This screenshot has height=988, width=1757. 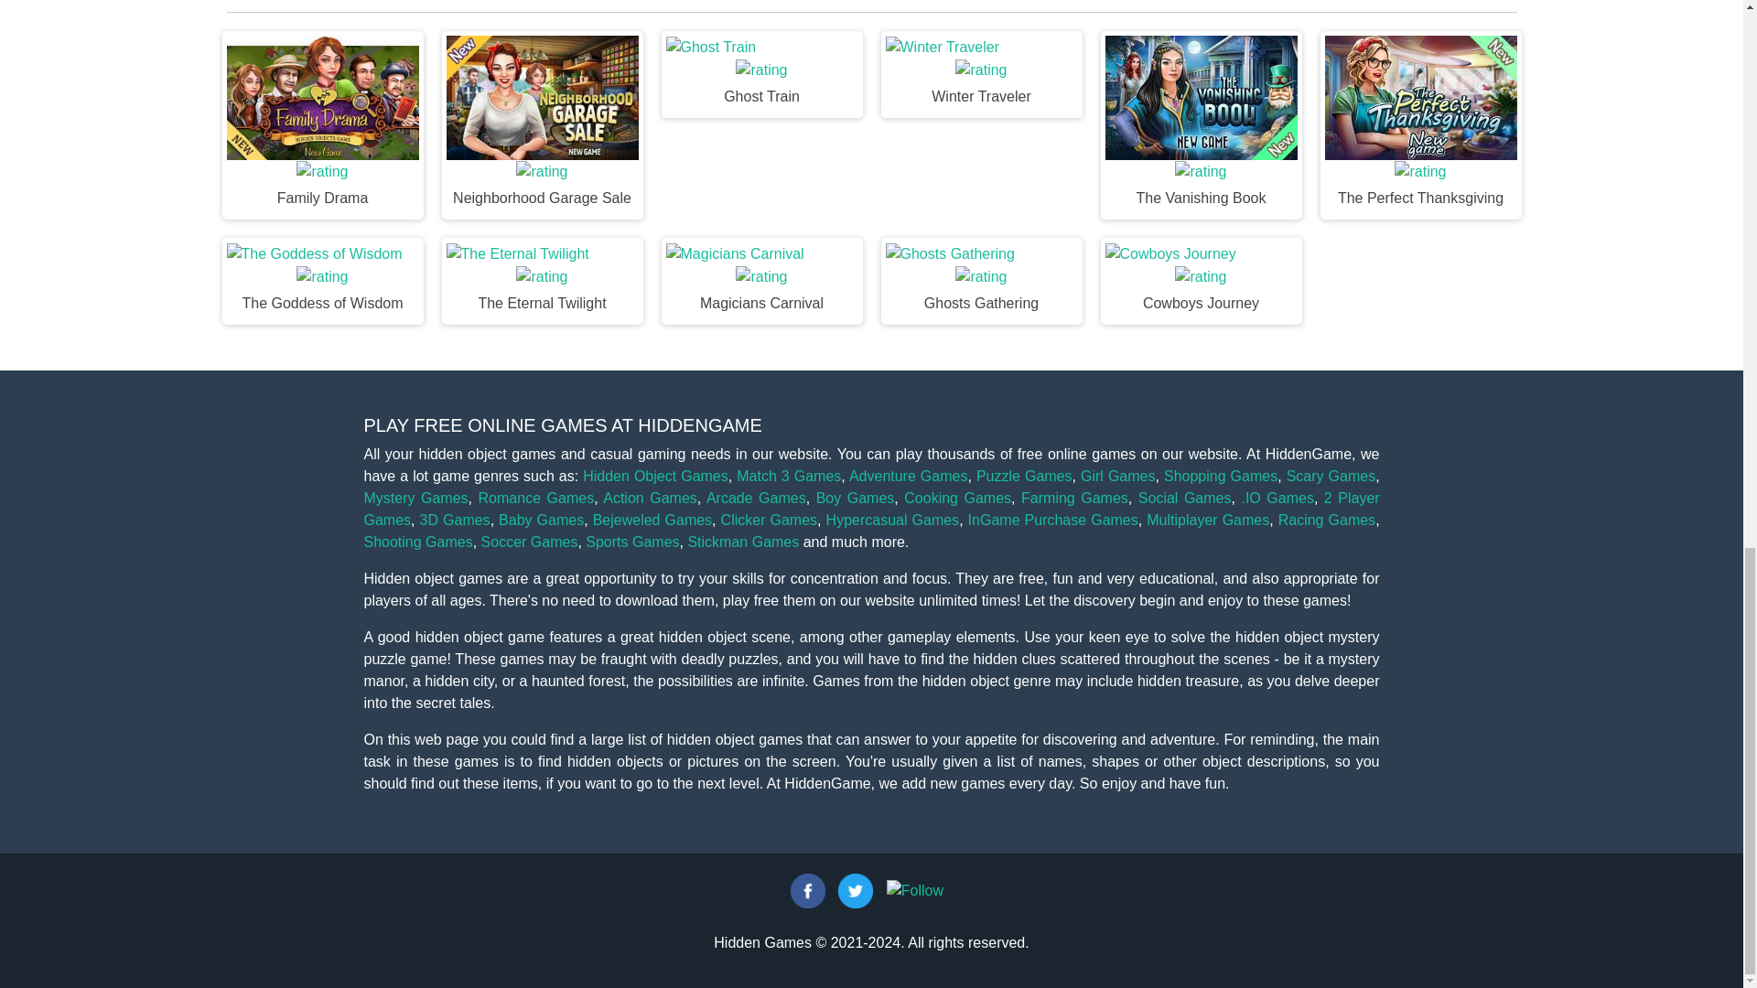 I want to click on All Puzzle Games, so click(x=1024, y=476).